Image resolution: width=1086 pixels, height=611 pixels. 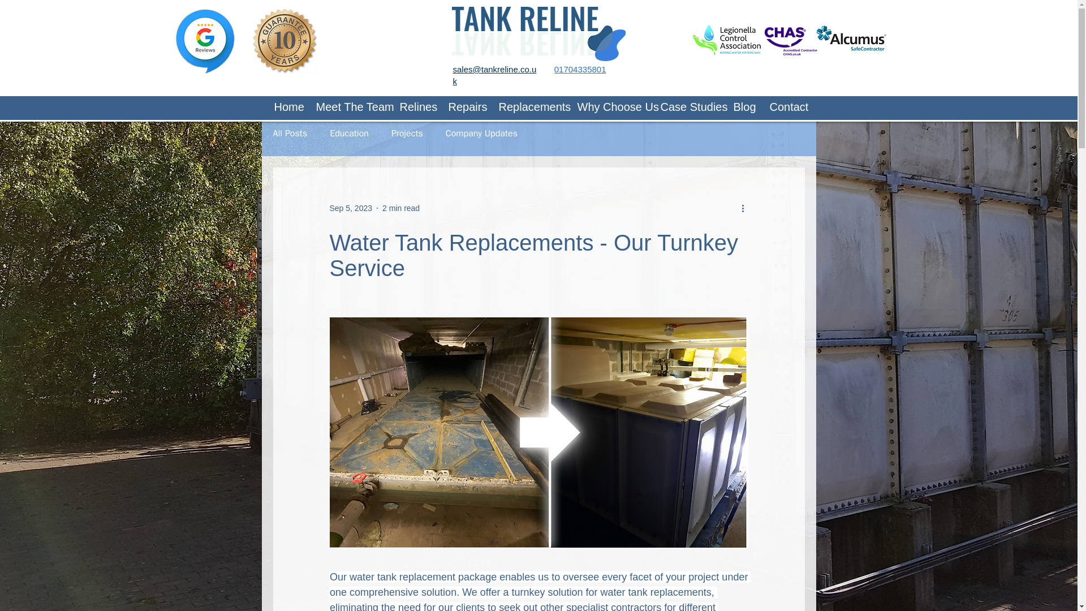 What do you see at coordinates (465, 107) in the screenshot?
I see `Repairs` at bounding box center [465, 107].